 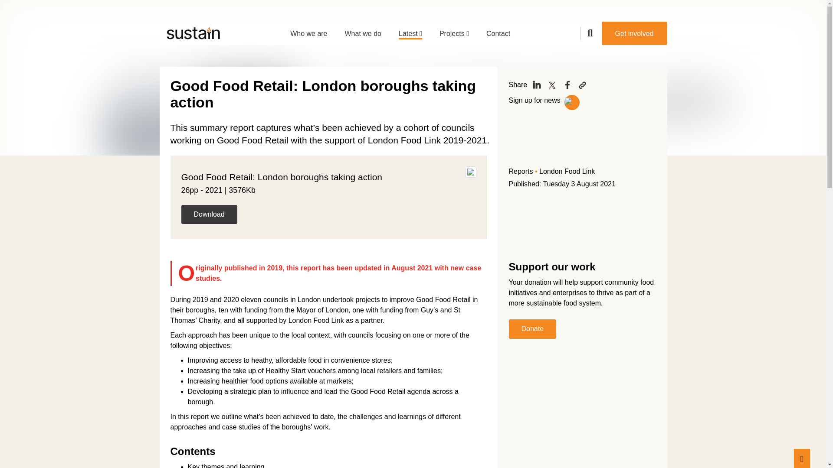 What do you see at coordinates (410, 30) in the screenshot?
I see `Latest` at bounding box center [410, 30].